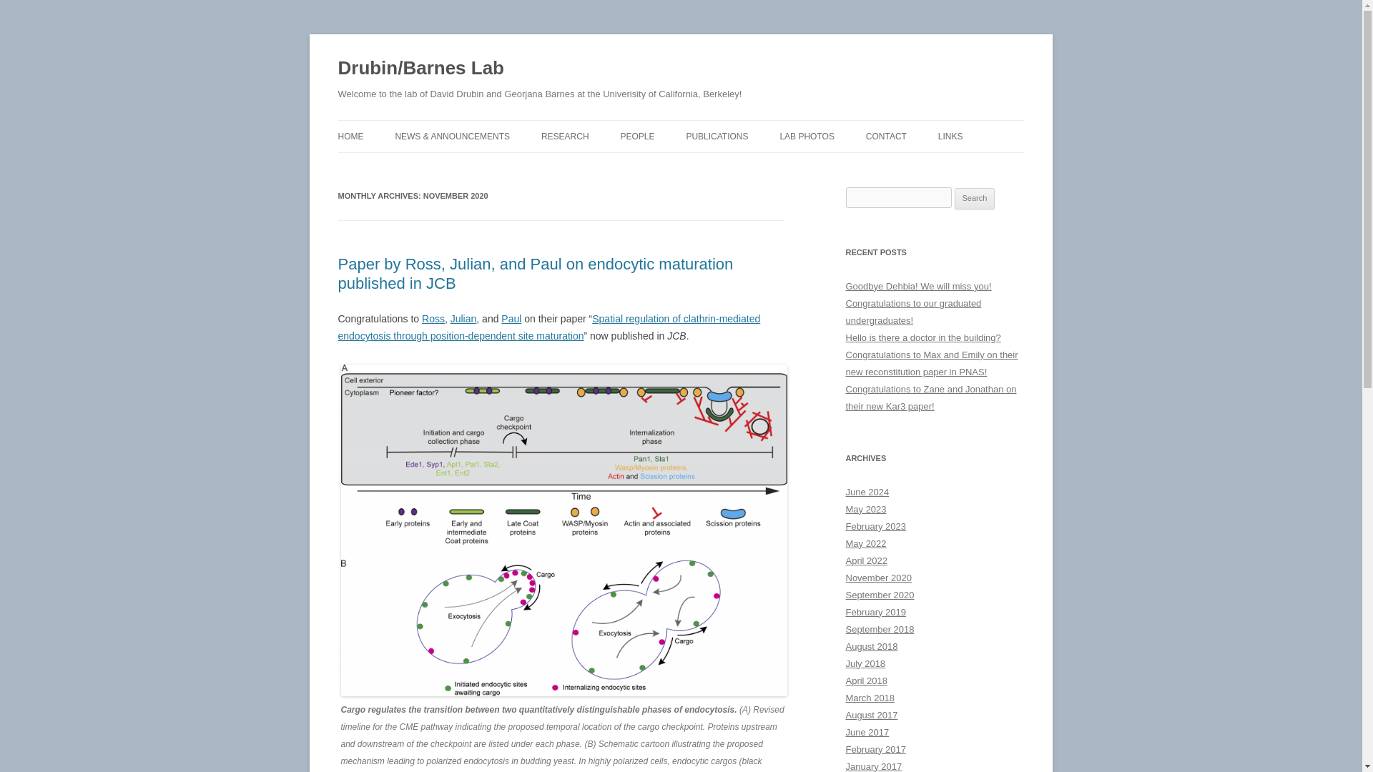 The image size is (1373, 772). Describe the element at coordinates (875, 526) in the screenshot. I see `February 2023` at that location.